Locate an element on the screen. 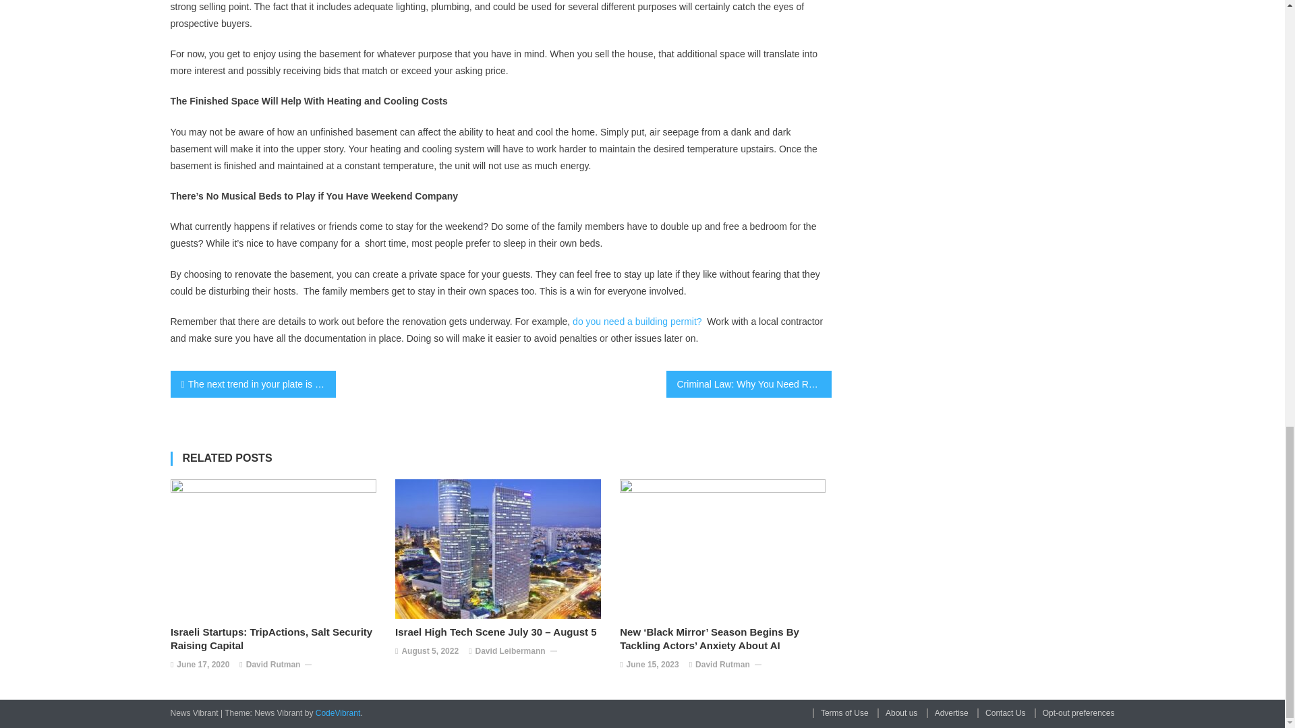 This screenshot has width=1295, height=728. June 15, 2023 is located at coordinates (653, 665).